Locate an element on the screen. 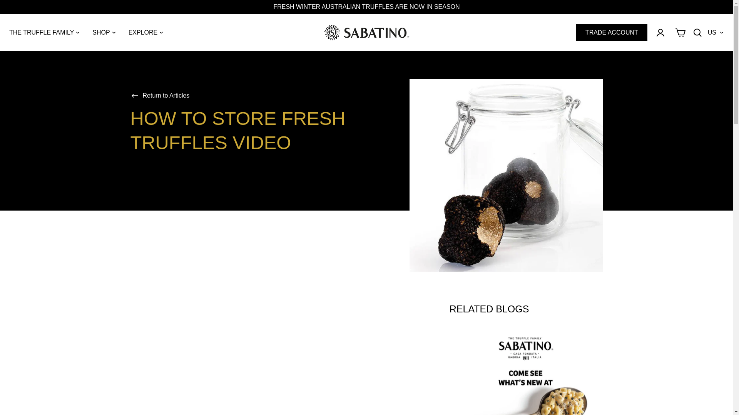  TRADE ACCOUNT is located at coordinates (612, 32).